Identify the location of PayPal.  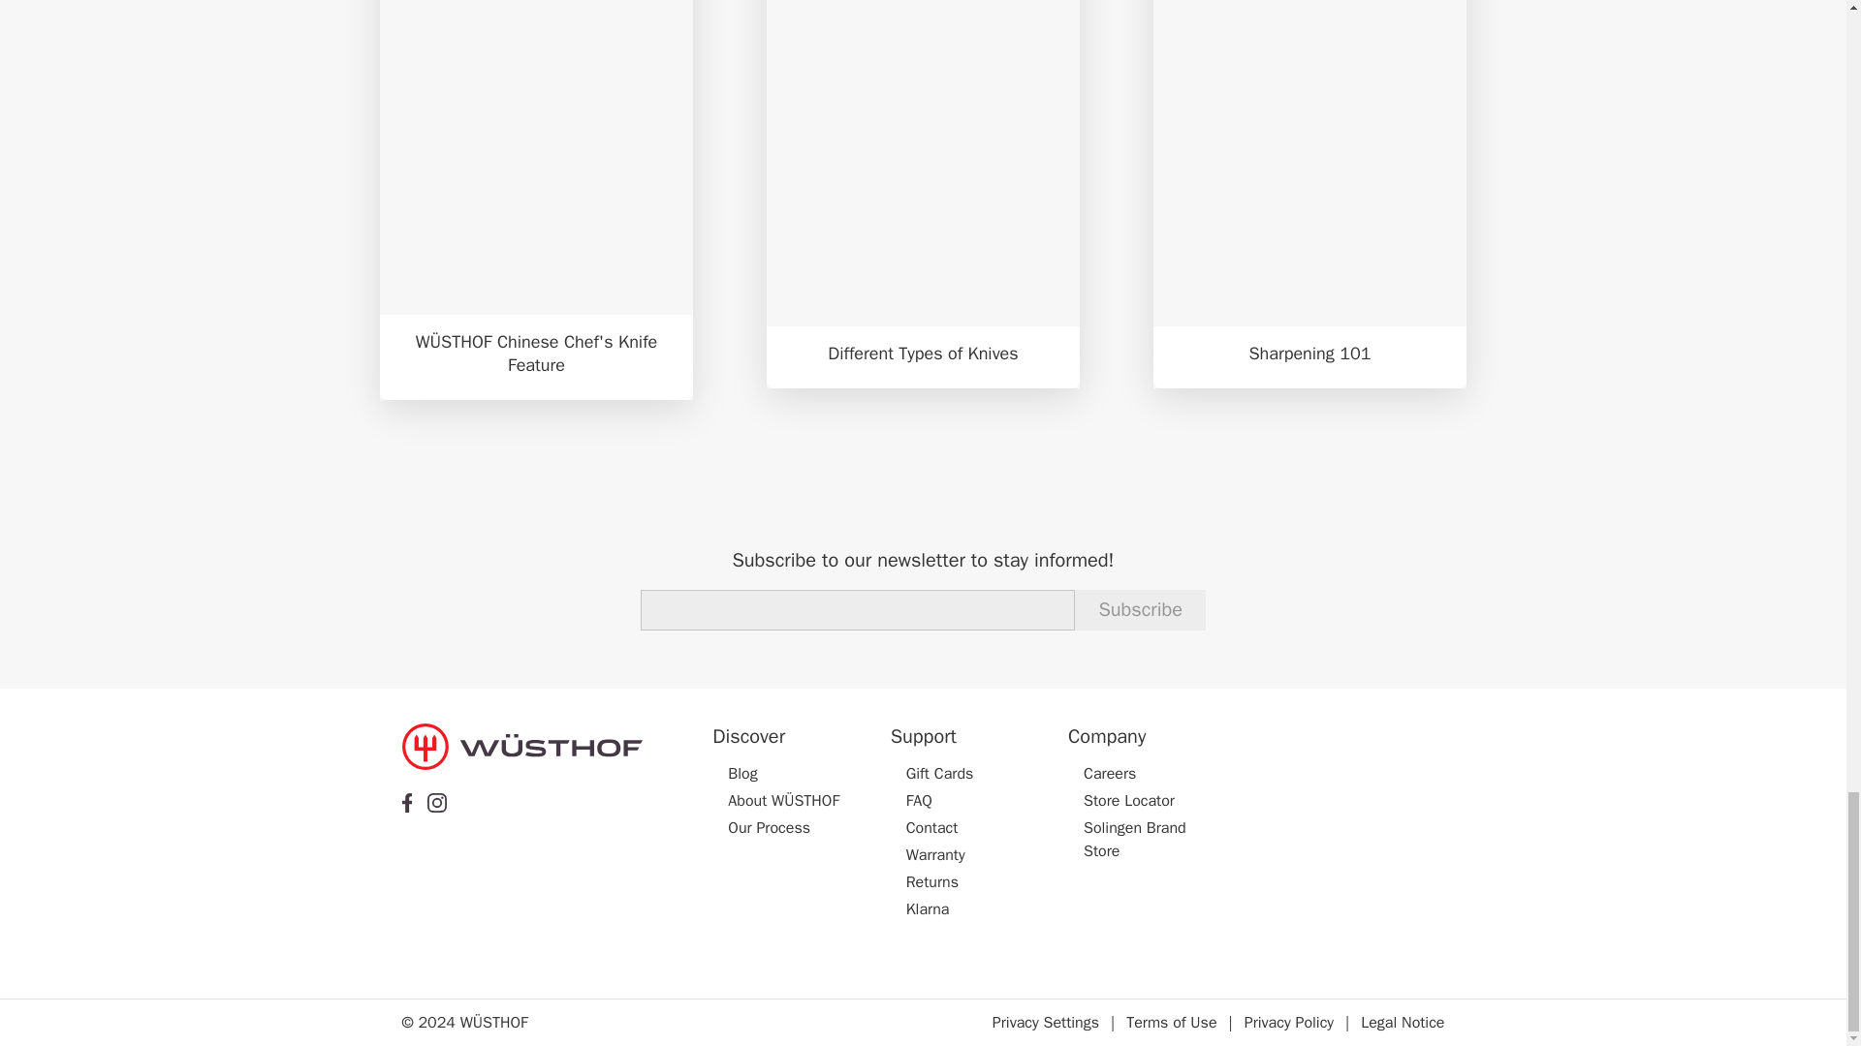
(1268, 771).